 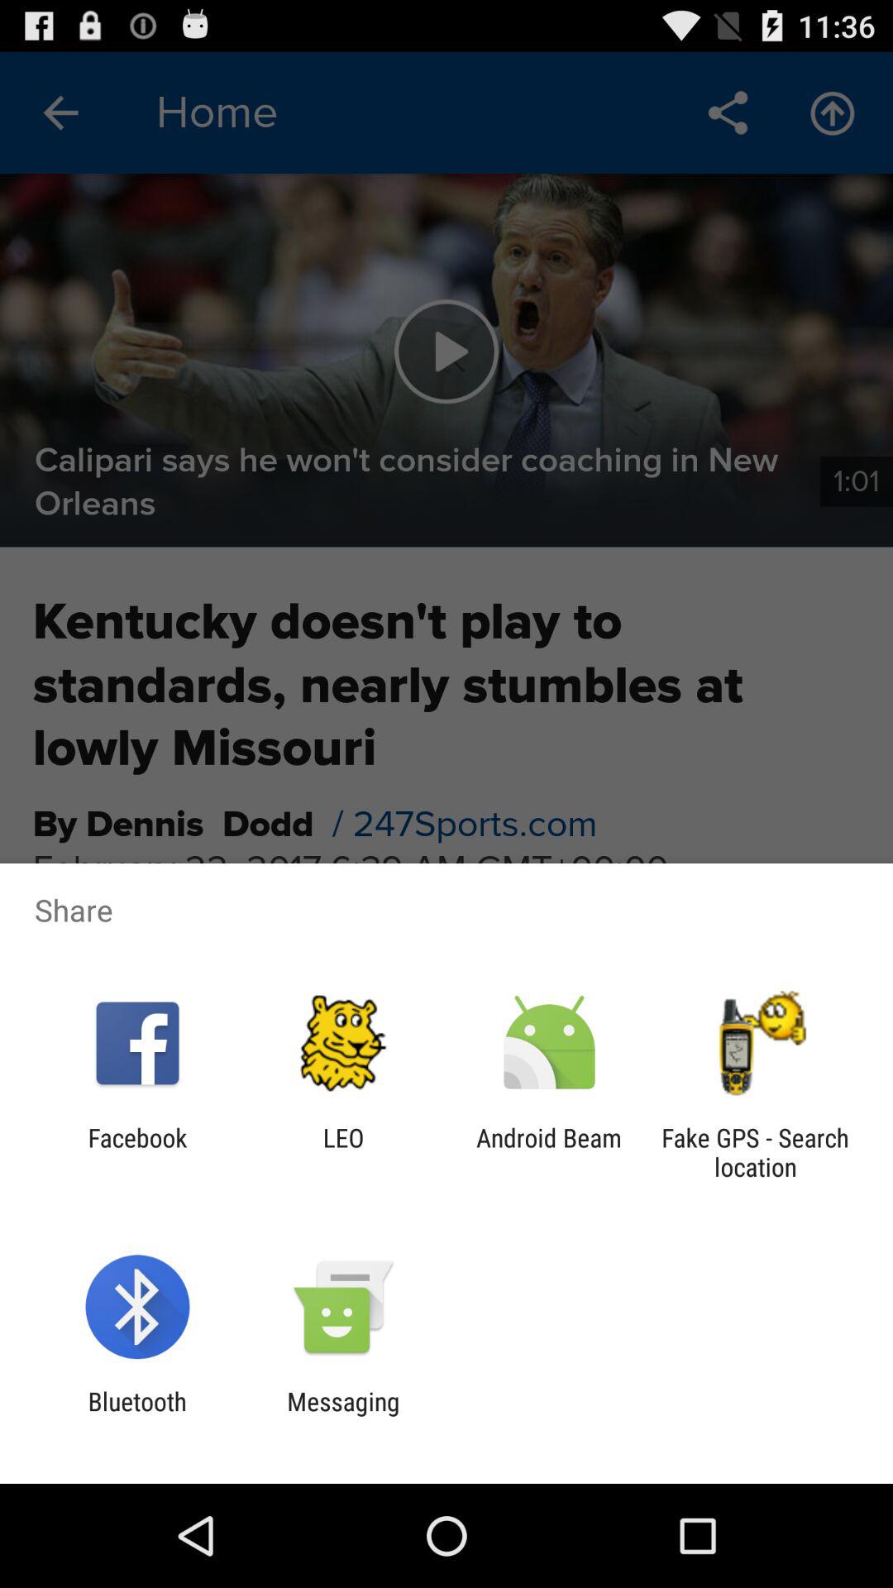 What do you see at coordinates (137, 1152) in the screenshot?
I see `jump until facebook app` at bounding box center [137, 1152].